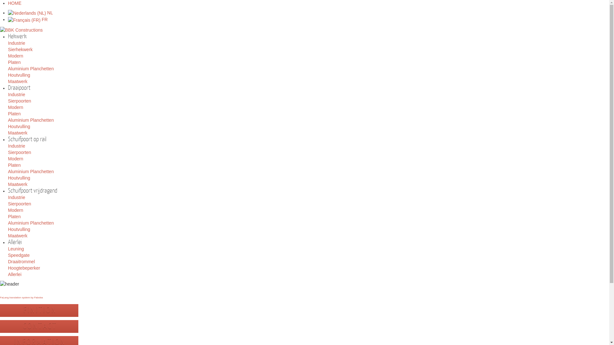 This screenshot has height=345, width=614. Describe the element at coordinates (15, 56) in the screenshot. I see `Modern` at that location.